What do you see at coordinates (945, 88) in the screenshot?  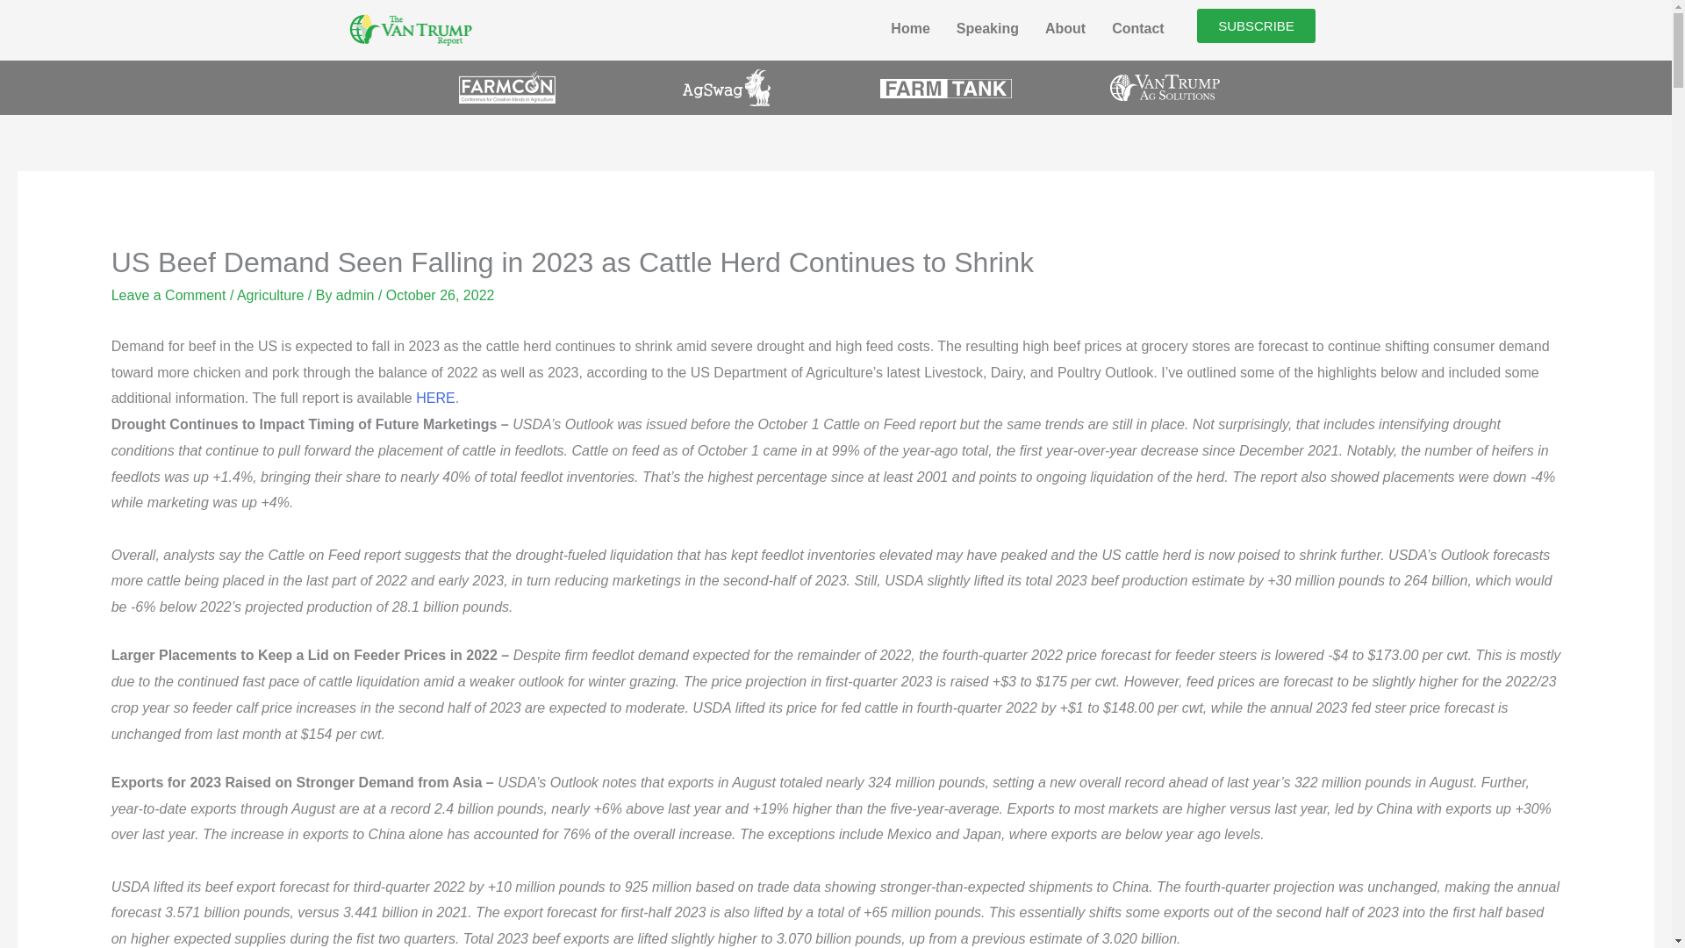 I see `FarmTank Logo WHITE` at bounding box center [945, 88].